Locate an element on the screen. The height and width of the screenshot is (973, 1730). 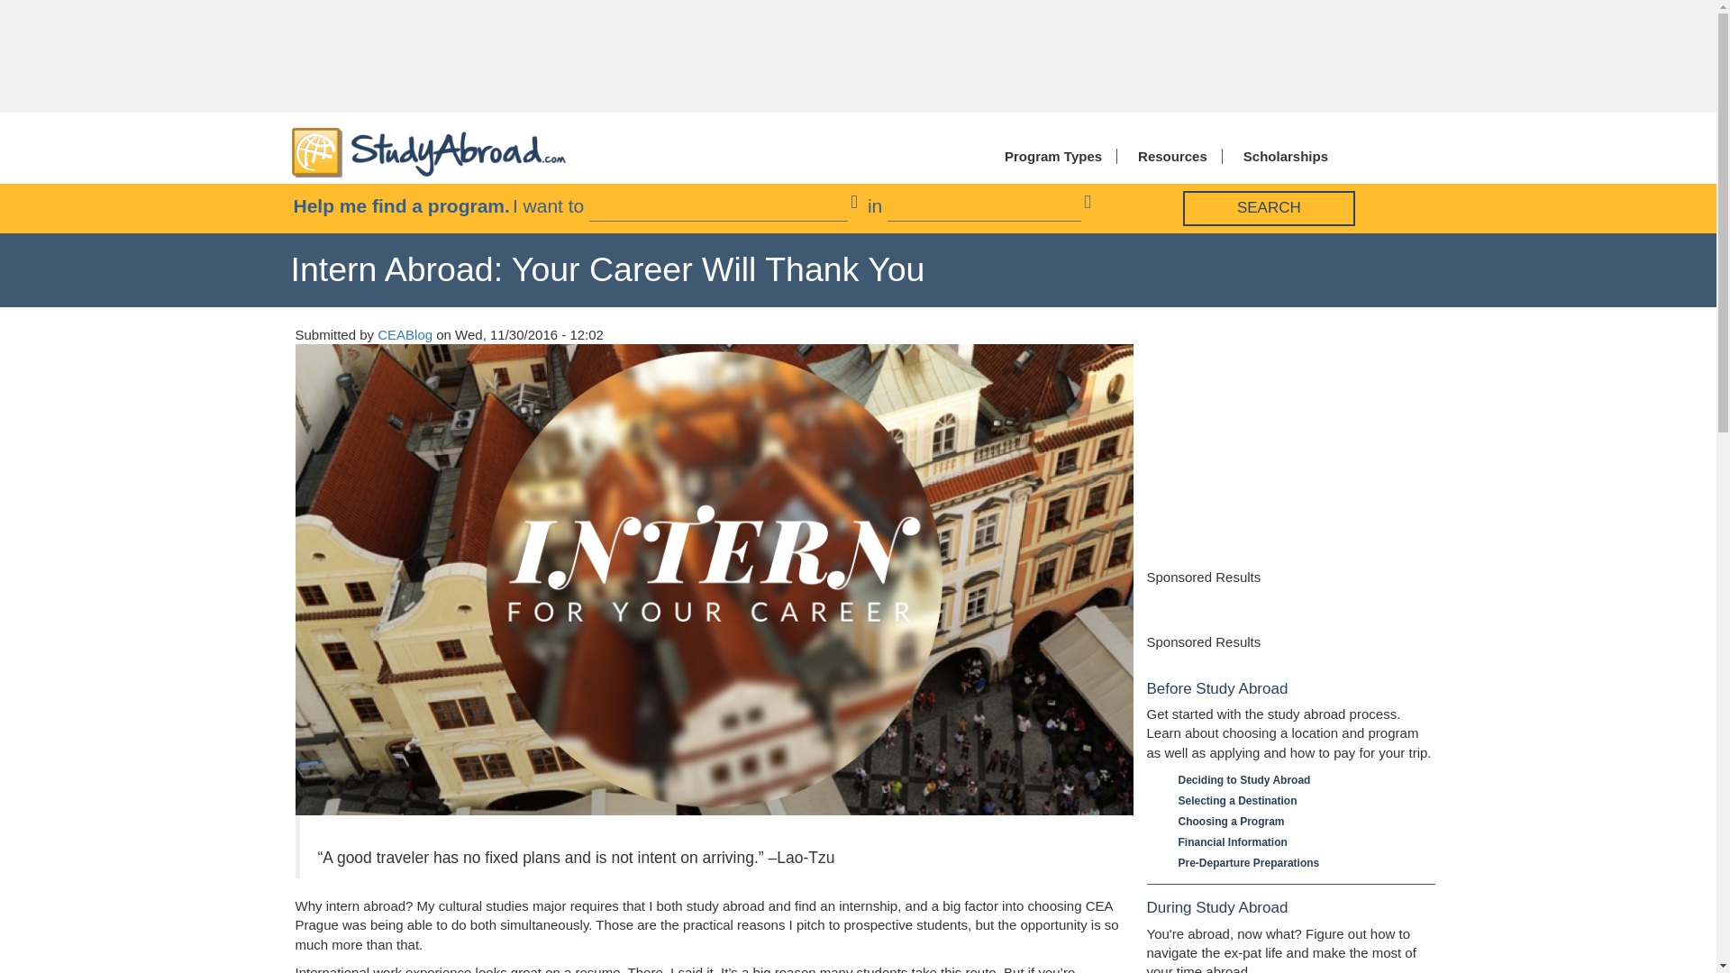
SEARCH is located at coordinates (1269, 207).